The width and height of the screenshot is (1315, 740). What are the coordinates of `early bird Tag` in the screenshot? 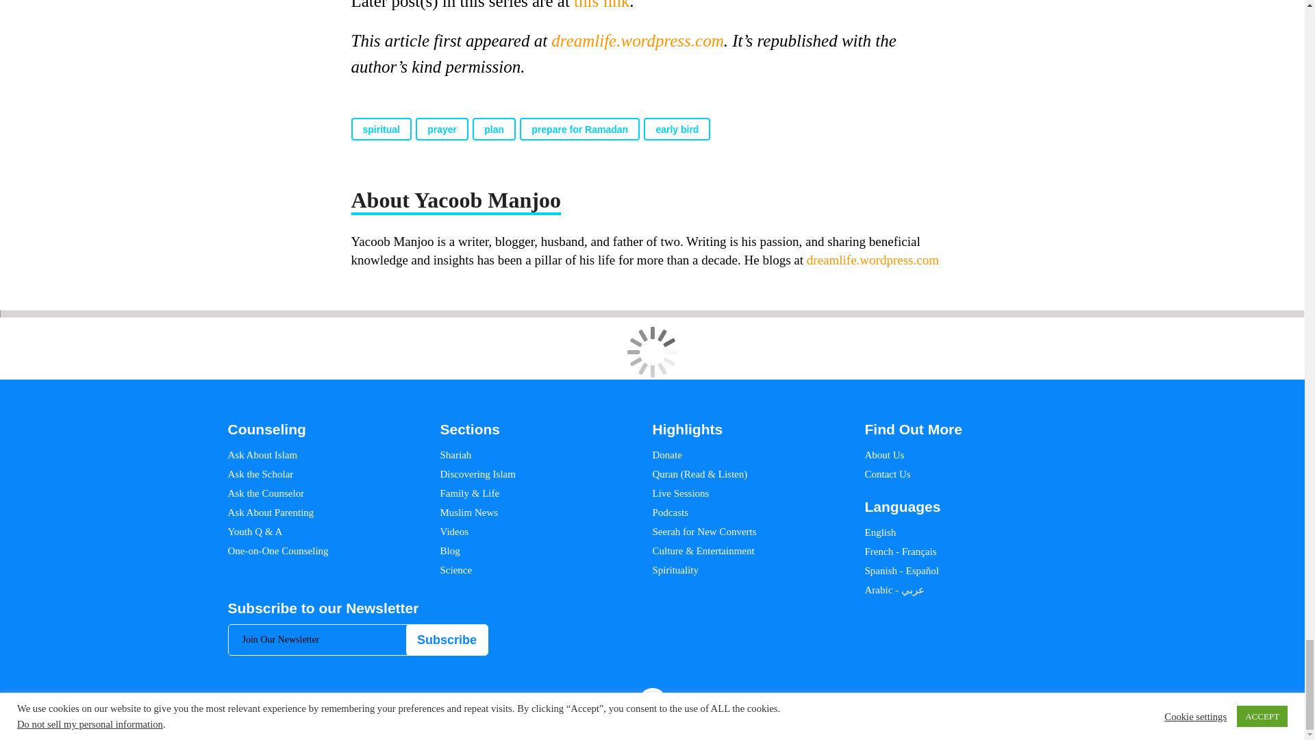 It's located at (677, 129).